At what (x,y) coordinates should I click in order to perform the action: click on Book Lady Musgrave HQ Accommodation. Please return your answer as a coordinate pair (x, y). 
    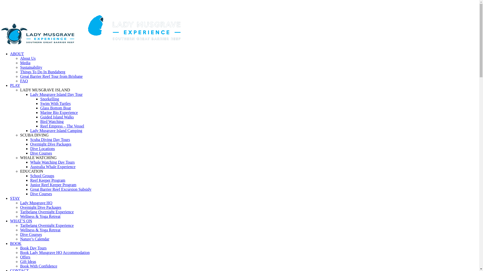
    Looking at the image, I should click on (55, 252).